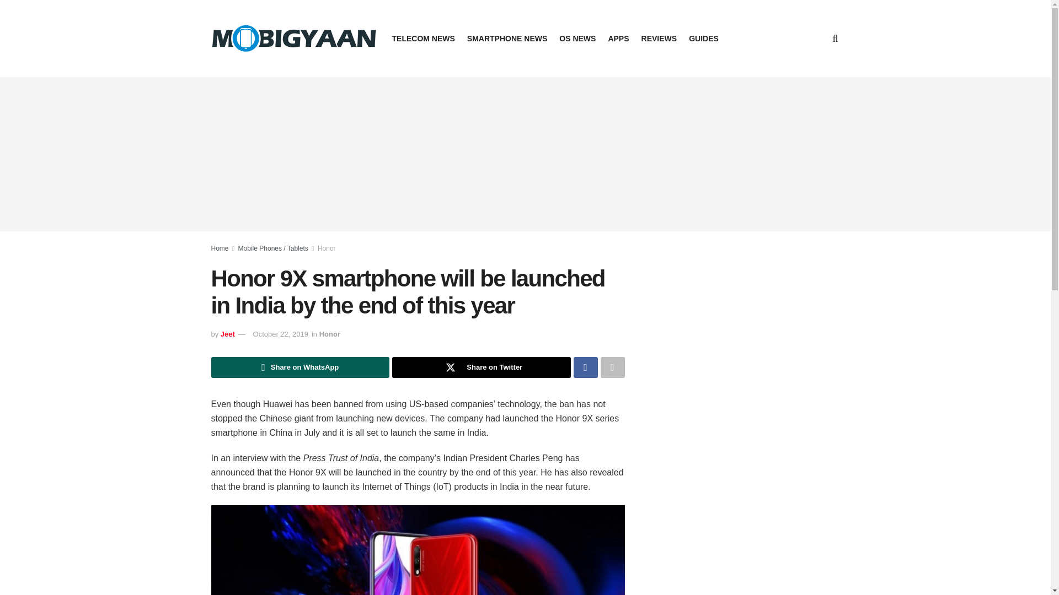  Describe the element at coordinates (507, 39) in the screenshot. I see `SMARTPHONE NEWS` at that location.